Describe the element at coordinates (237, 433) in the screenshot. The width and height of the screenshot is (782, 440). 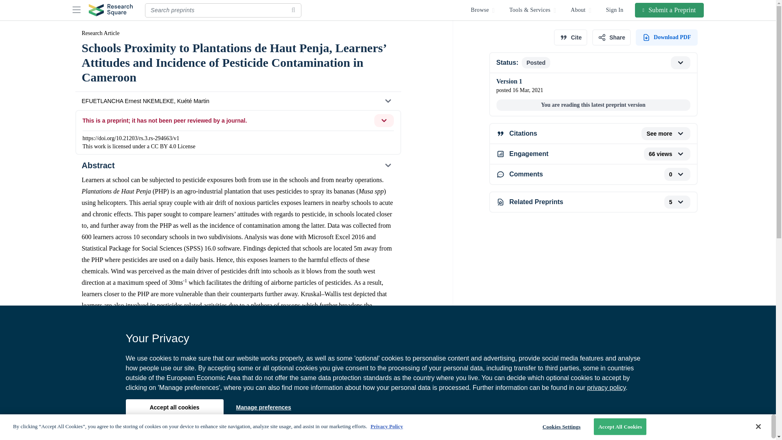
I see `Full Text` at that location.